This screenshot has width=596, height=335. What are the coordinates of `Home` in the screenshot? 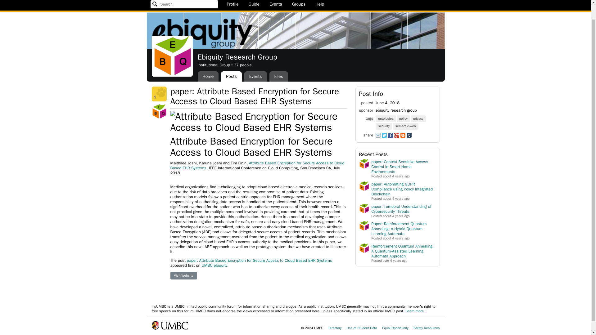 It's located at (208, 76).